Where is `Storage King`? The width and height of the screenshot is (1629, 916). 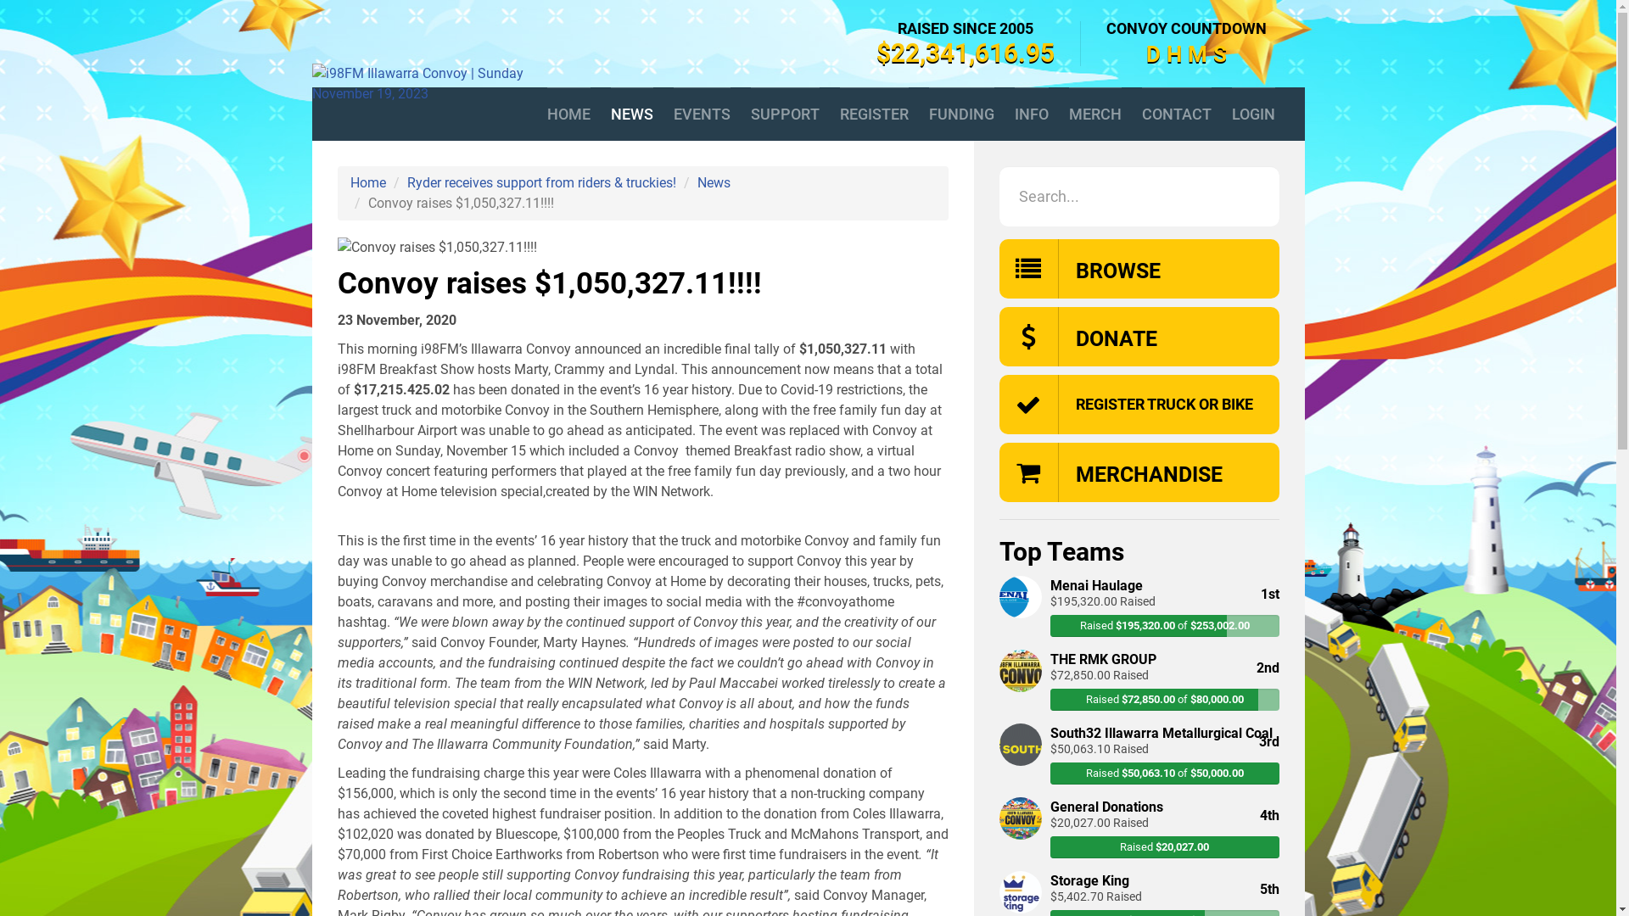 Storage King is located at coordinates (1139, 880).